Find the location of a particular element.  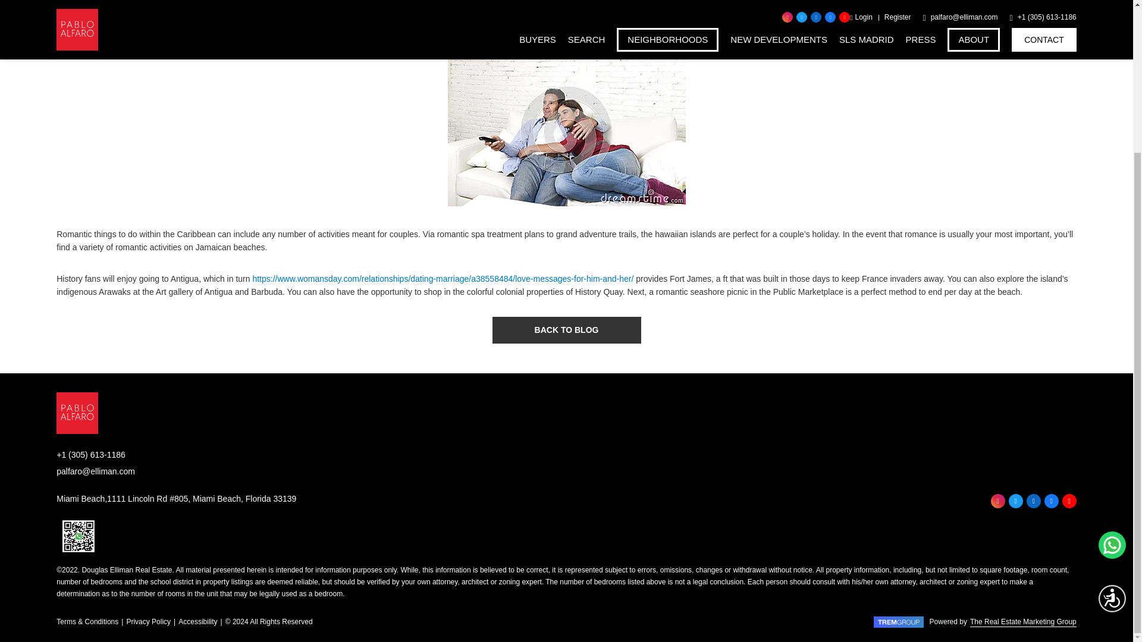

Twitter is located at coordinates (1016, 501).